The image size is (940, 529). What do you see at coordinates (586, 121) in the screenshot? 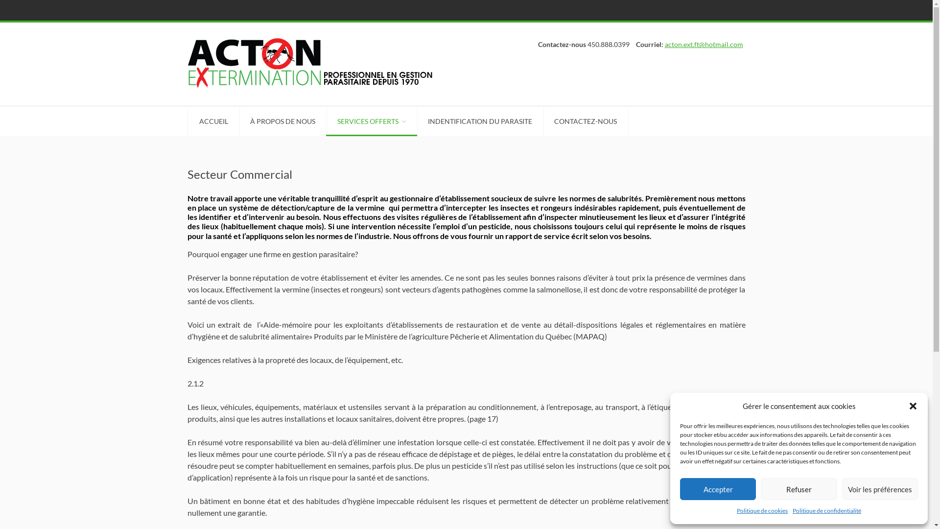
I see `CONTACTEZ-NOUS` at bounding box center [586, 121].